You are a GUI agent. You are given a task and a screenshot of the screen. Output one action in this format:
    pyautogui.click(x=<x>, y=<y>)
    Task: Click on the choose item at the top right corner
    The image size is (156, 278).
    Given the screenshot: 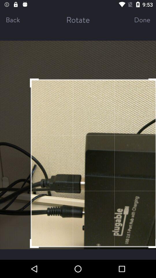 What is the action you would take?
    pyautogui.click(x=137, y=20)
    